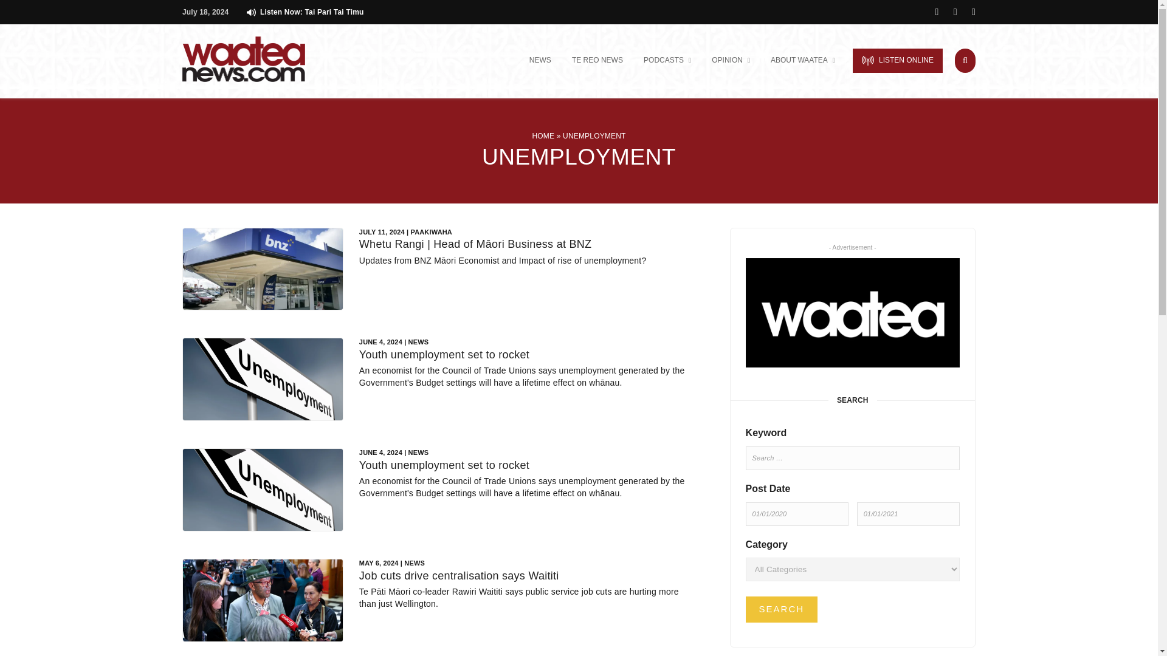 The height and width of the screenshot is (656, 1167). I want to click on Listen Now: Tai Pari Tai Timu, so click(305, 12).